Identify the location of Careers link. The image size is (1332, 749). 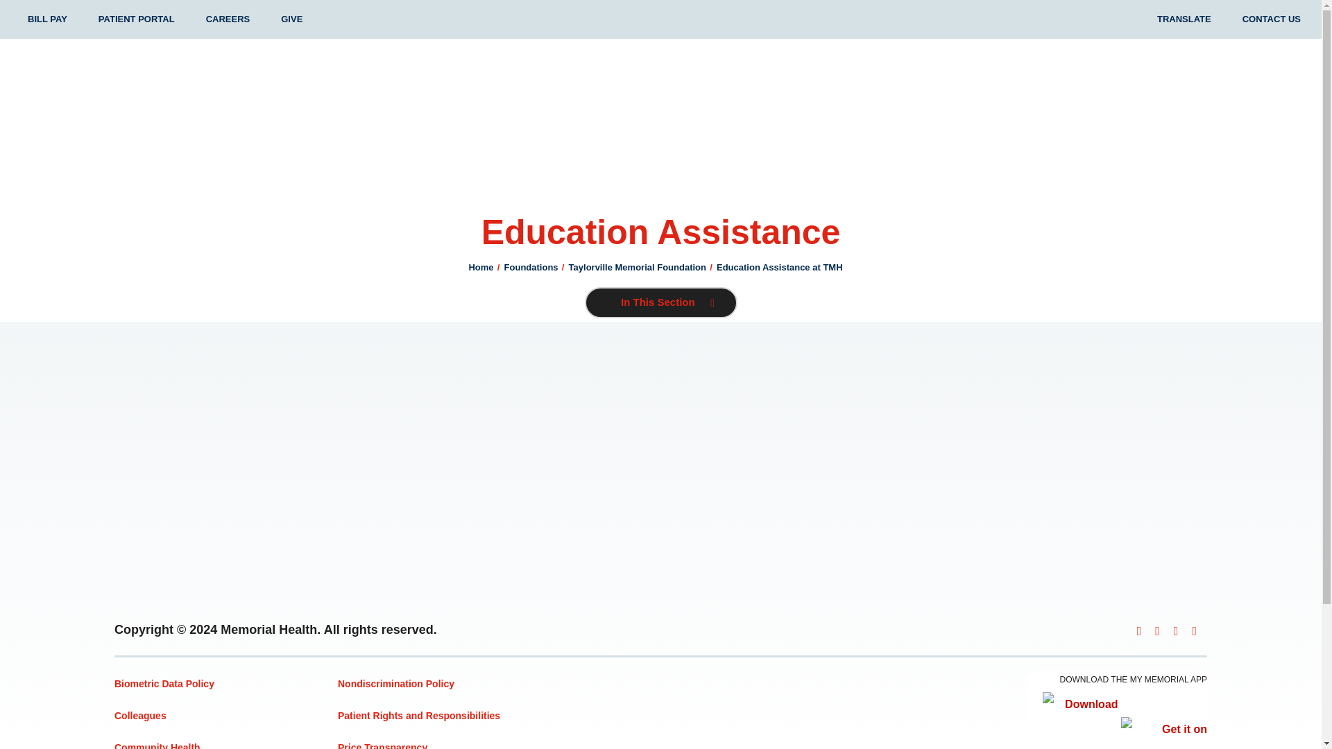
(228, 19).